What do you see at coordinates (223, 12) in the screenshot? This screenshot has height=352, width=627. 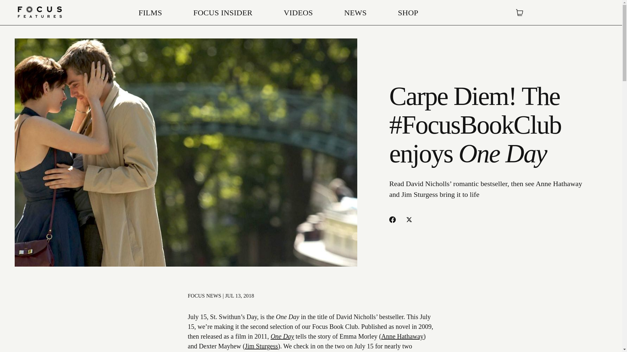 I see `FOCUS INSIDER` at bounding box center [223, 12].